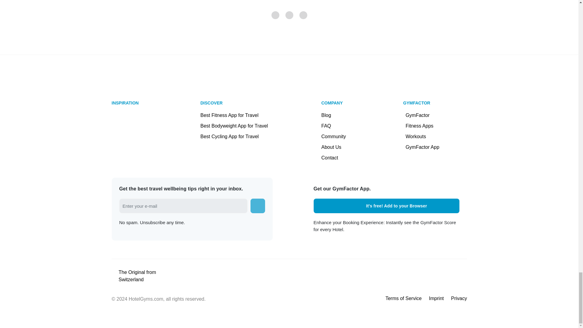 The height and width of the screenshot is (328, 583). What do you see at coordinates (423, 115) in the screenshot?
I see `GymFactor` at bounding box center [423, 115].